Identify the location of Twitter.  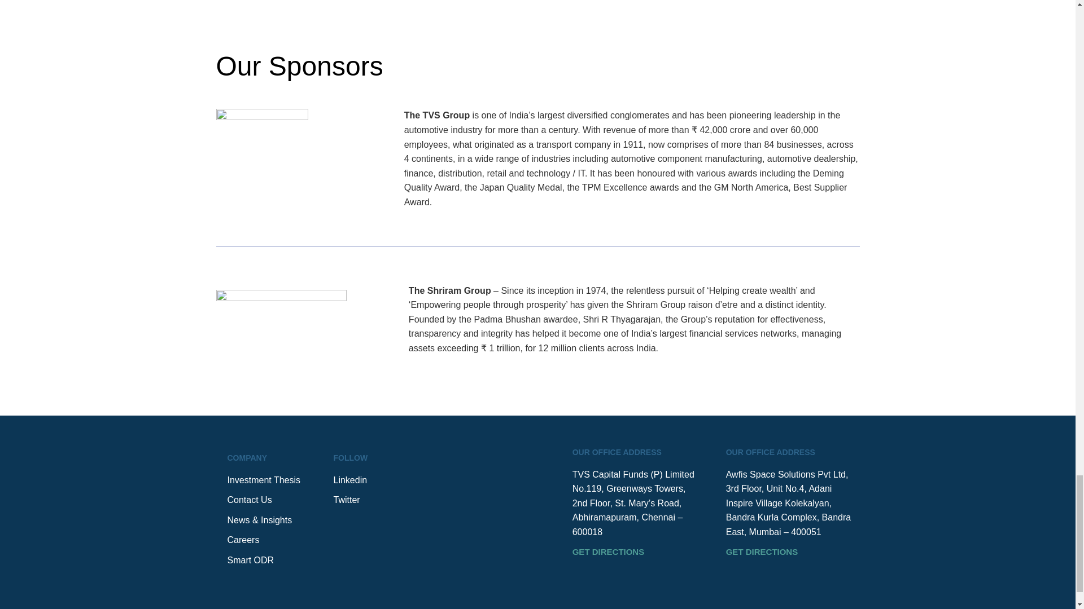
(351, 500).